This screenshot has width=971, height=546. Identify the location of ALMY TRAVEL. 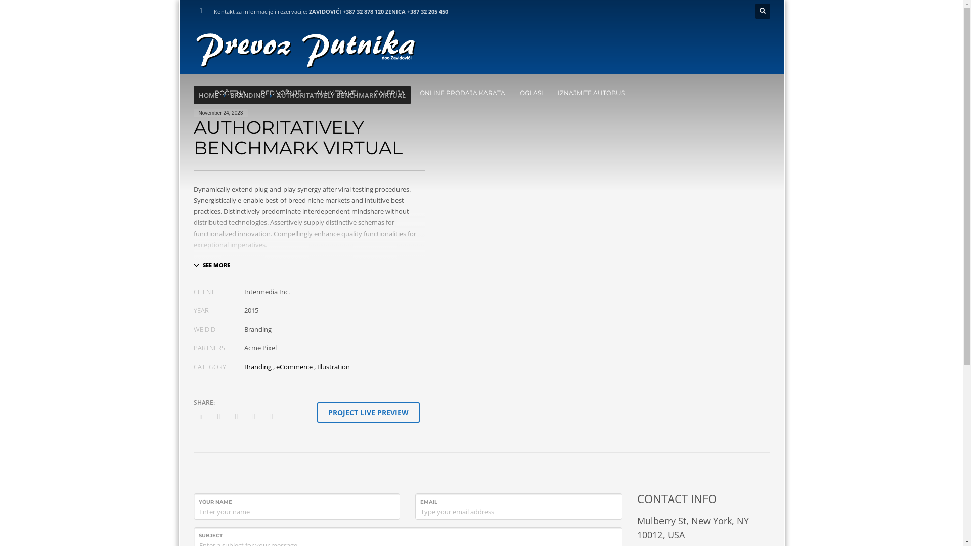
(337, 93).